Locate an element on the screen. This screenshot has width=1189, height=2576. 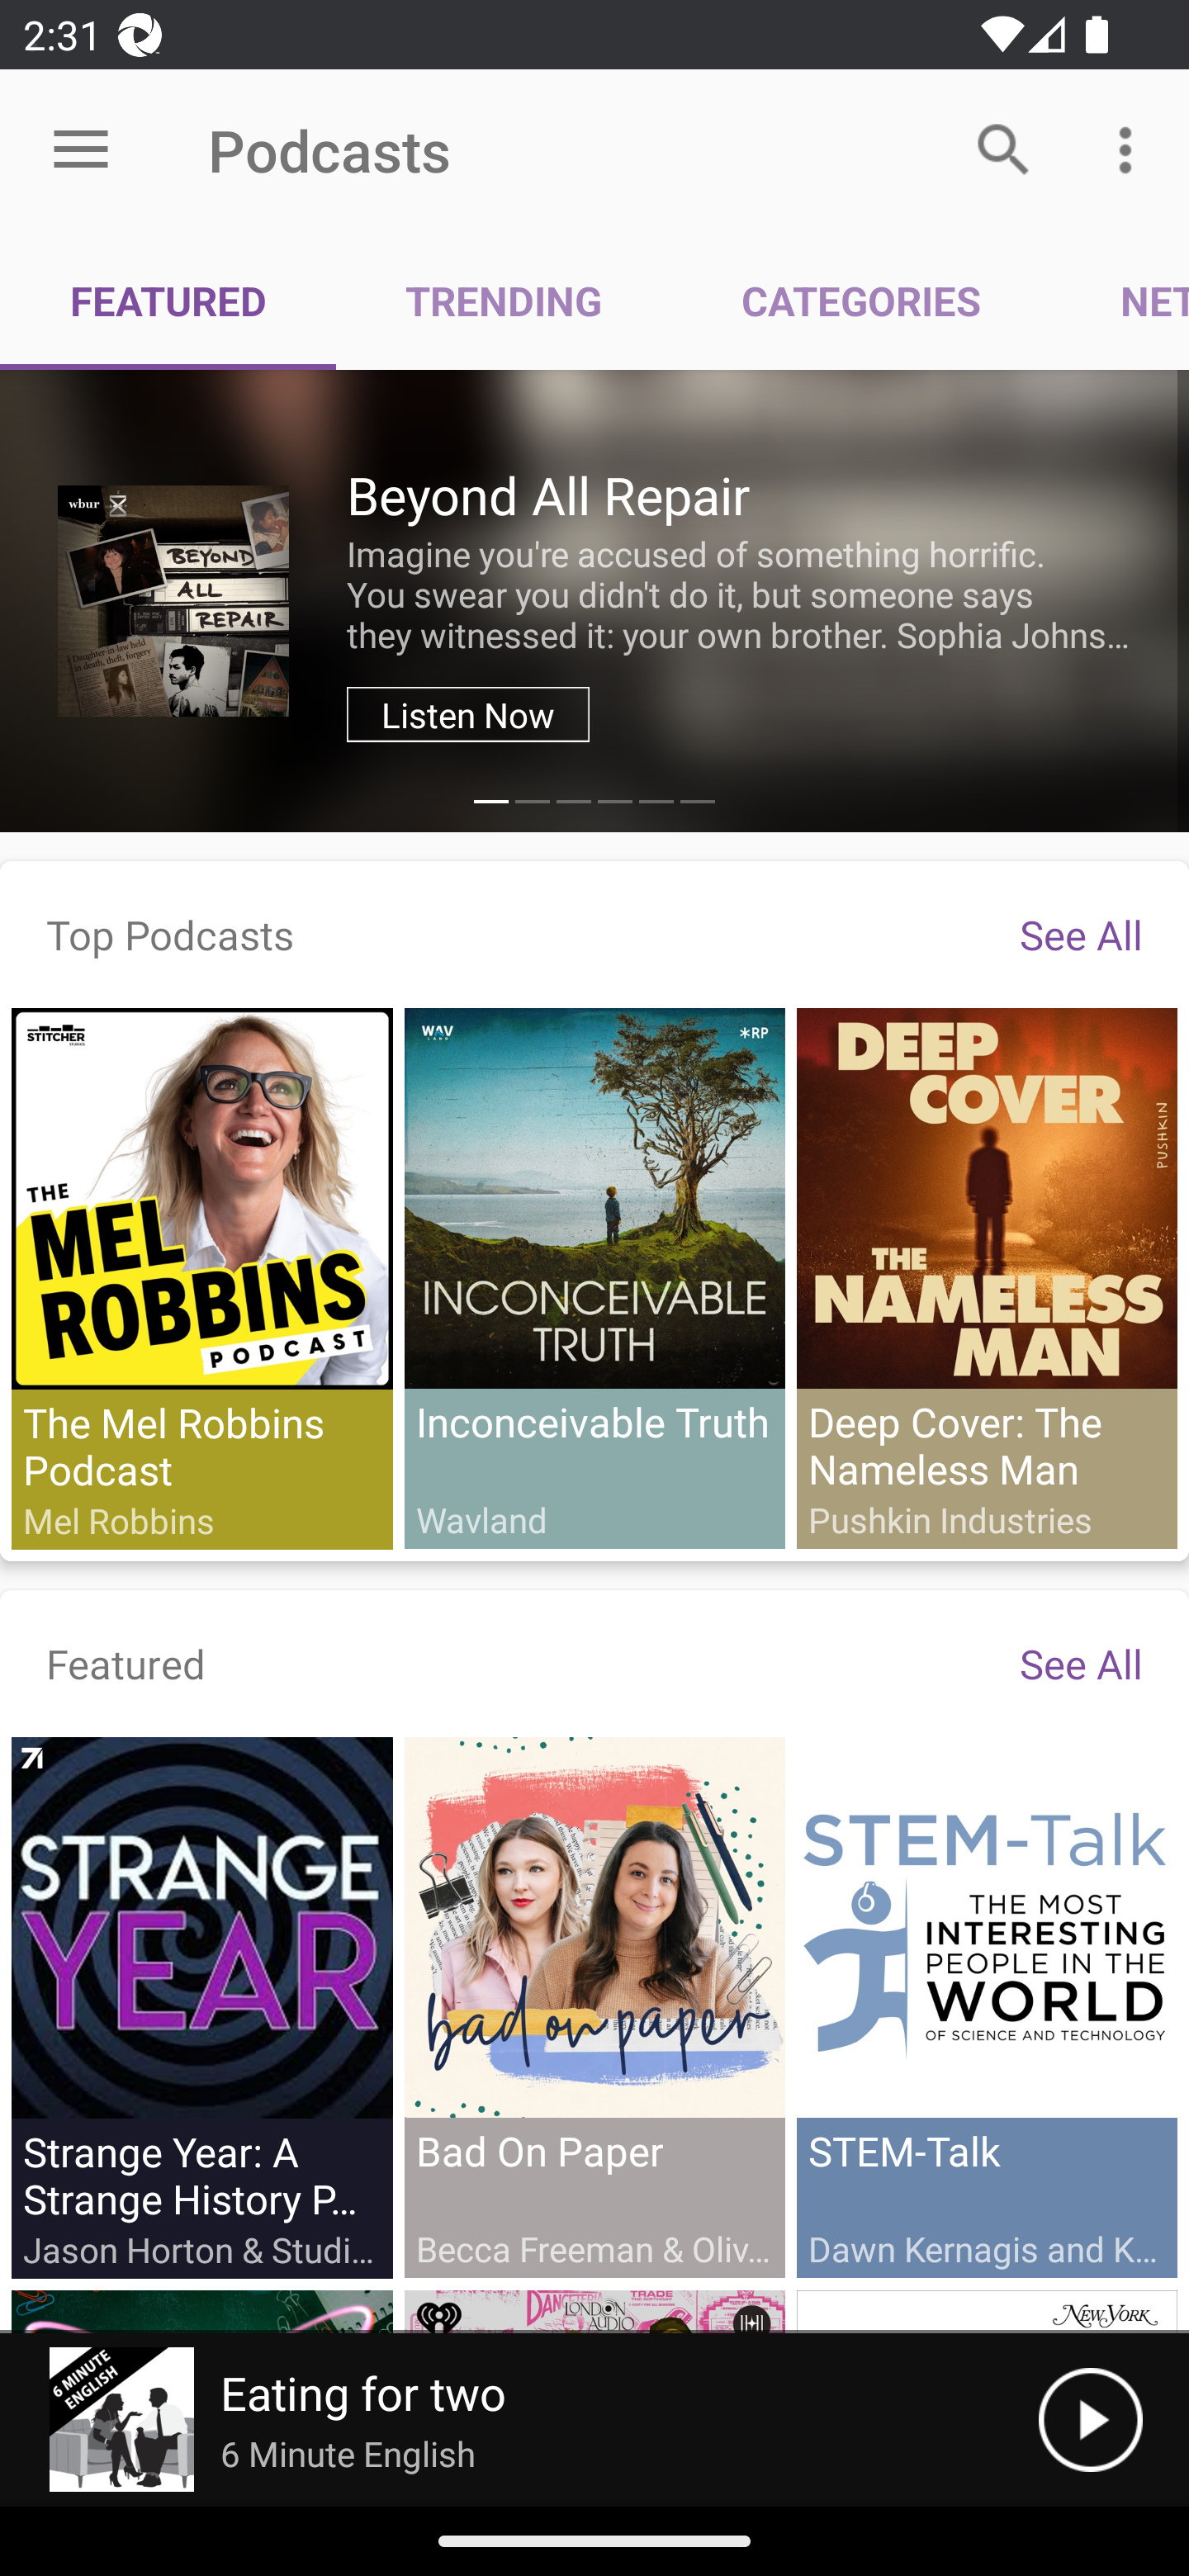
Featured is located at coordinates (126, 1663).